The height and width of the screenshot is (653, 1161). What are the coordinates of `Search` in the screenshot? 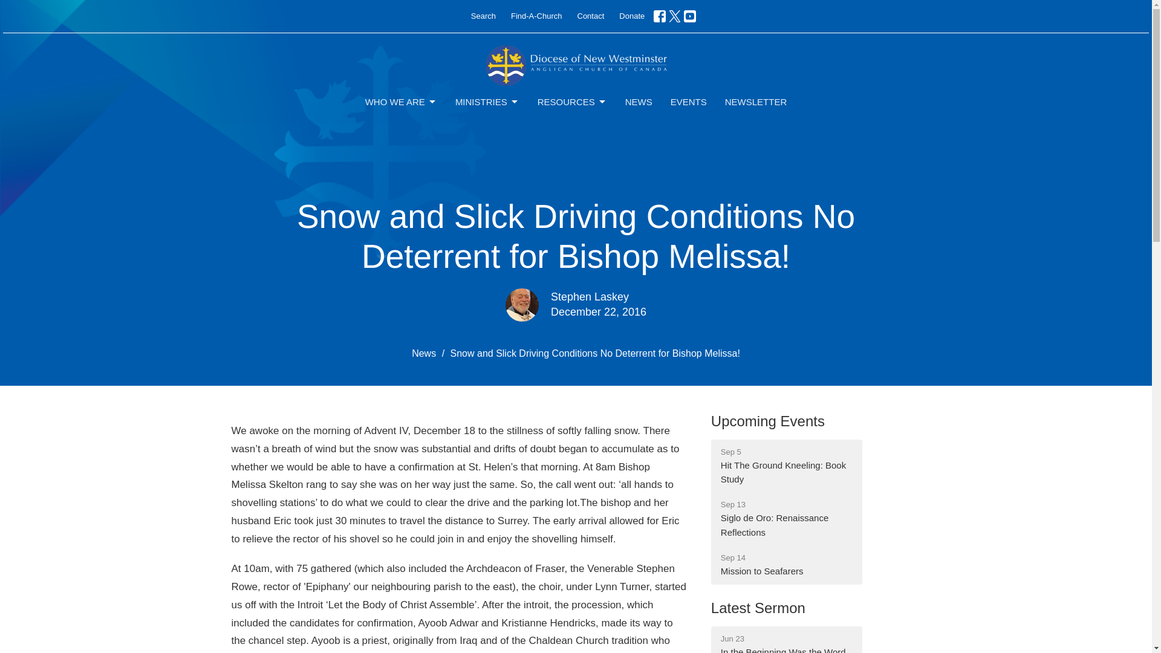 It's located at (483, 16).